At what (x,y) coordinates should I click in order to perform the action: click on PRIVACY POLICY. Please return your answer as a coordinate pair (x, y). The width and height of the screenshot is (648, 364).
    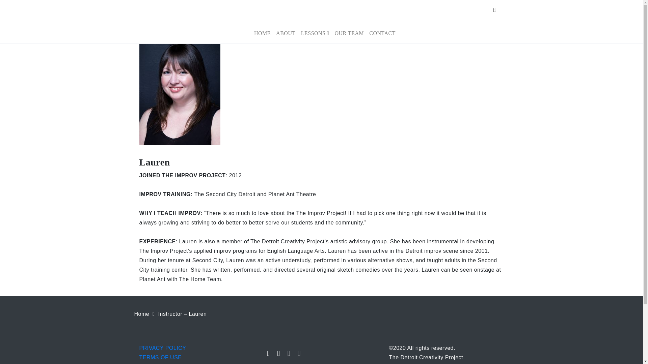
    Looking at the image, I should click on (163, 348).